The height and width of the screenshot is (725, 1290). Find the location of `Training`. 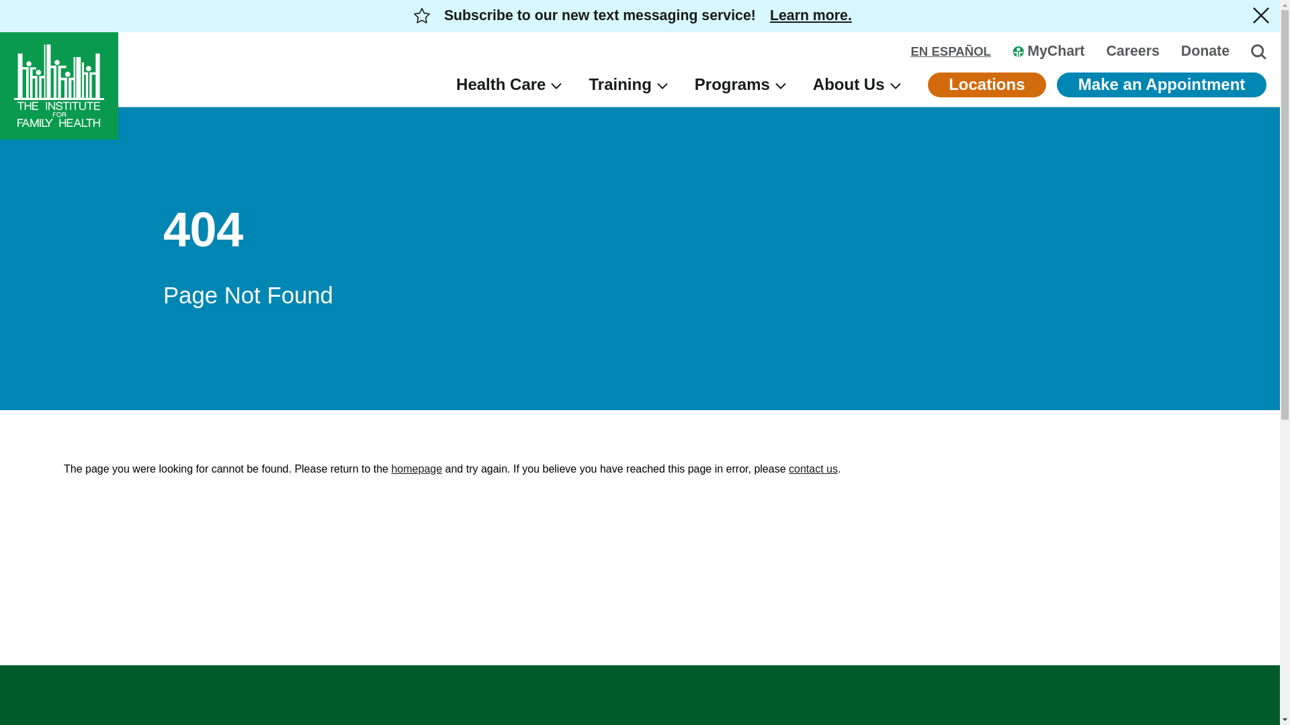

Training is located at coordinates (628, 85).